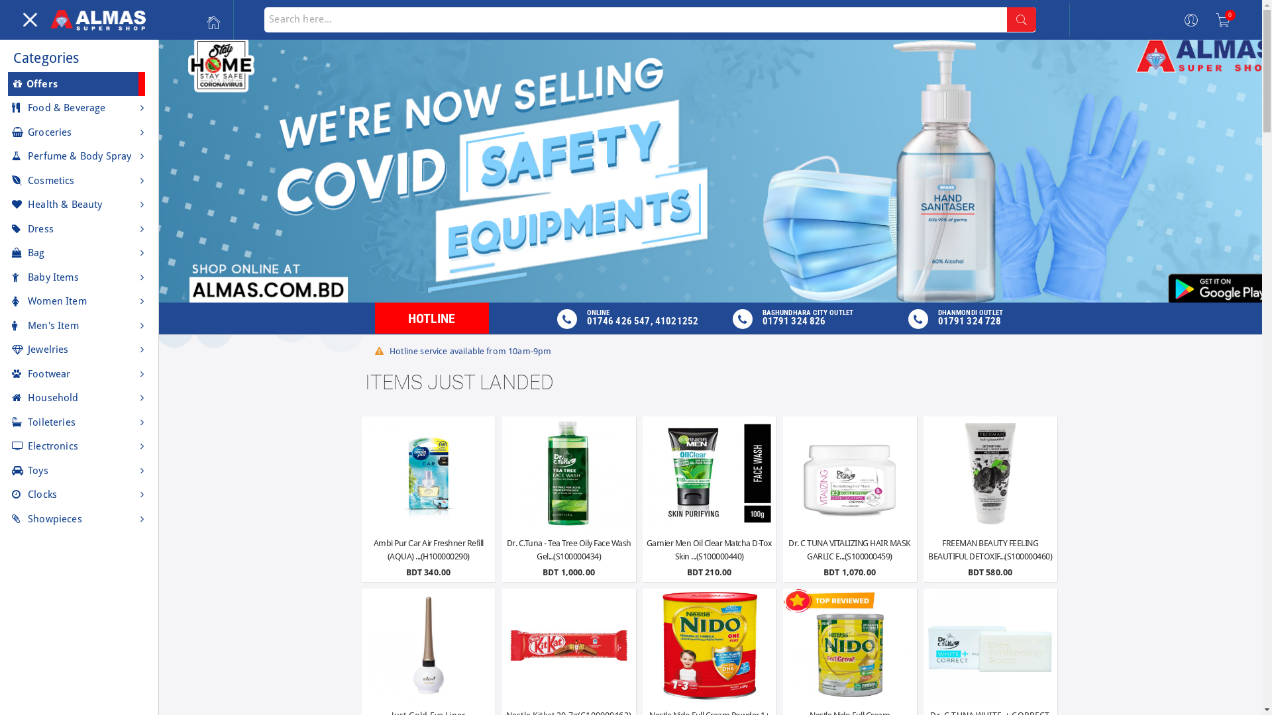  What do you see at coordinates (79, 277) in the screenshot?
I see `Baby Items` at bounding box center [79, 277].